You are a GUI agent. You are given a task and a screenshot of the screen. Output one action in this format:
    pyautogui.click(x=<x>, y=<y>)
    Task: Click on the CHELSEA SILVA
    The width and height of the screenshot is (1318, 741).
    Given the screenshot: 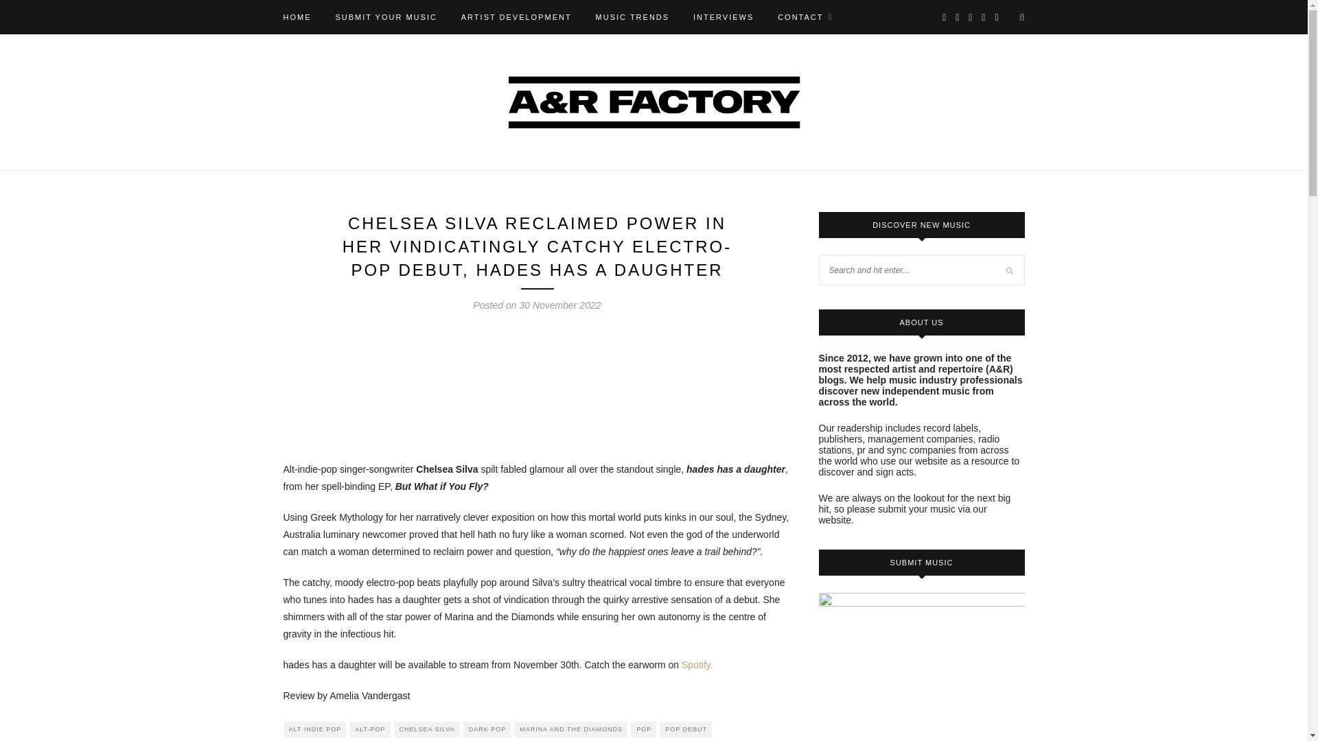 What is the action you would take?
    pyautogui.click(x=427, y=729)
    